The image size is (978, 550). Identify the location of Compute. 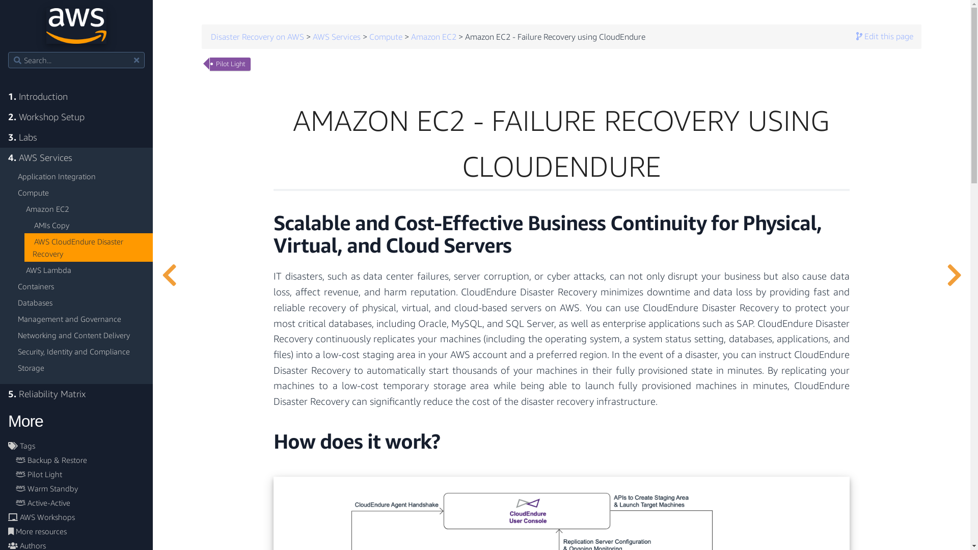
(386, 38).